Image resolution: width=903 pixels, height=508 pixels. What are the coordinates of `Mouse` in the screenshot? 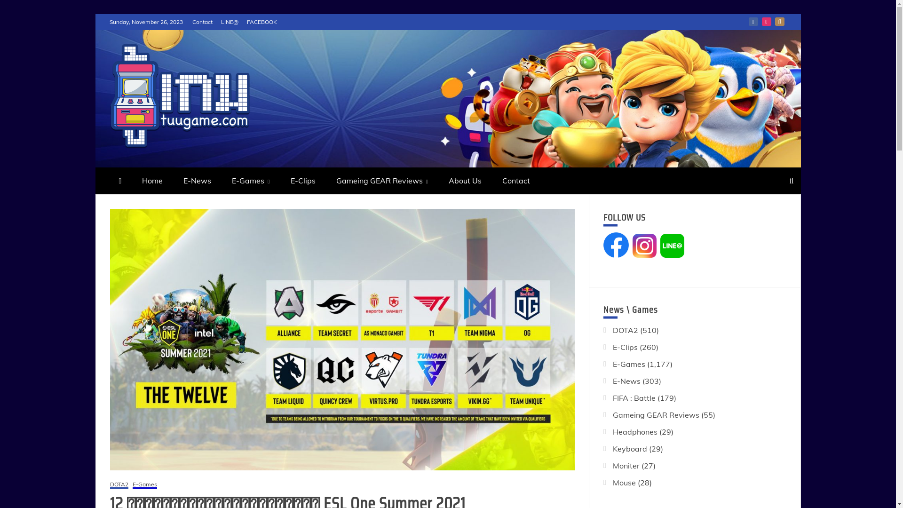 It's located at (625, 483).